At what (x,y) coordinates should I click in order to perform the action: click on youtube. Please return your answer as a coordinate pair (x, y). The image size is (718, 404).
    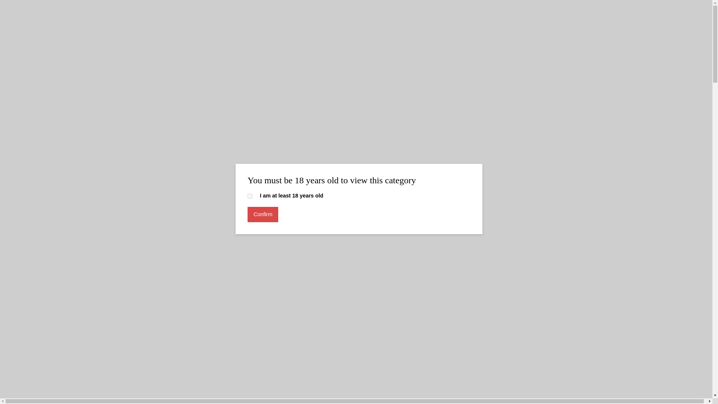
    Looking at the image, I should click on (162, 69).